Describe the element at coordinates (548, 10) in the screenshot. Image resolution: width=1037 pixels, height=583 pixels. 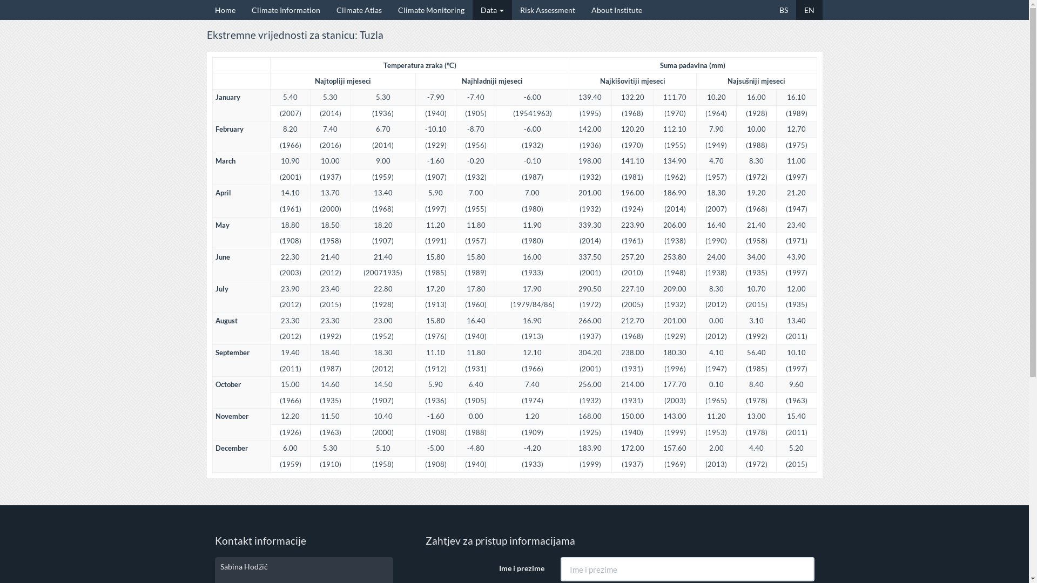
I see `Risk Assessment` at that location.